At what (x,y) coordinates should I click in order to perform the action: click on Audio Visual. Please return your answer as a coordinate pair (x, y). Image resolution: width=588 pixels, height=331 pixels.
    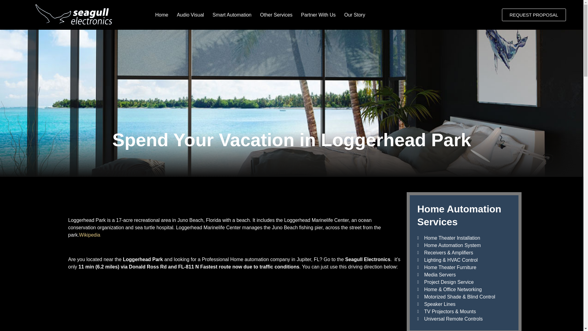
    Looking at the image, I should click on (190, 15).